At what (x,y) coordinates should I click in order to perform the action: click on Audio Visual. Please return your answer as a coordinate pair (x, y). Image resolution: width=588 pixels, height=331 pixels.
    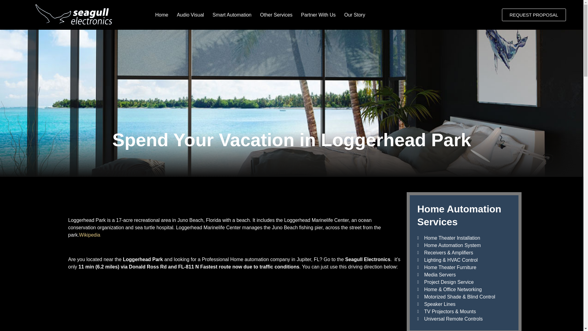
    Looking at the image, I should click on (190, 15).